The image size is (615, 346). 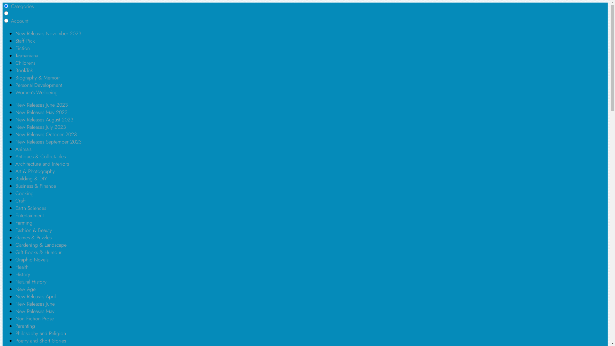 I want to click on Biography & Memoir, so click(x=38, y=78).